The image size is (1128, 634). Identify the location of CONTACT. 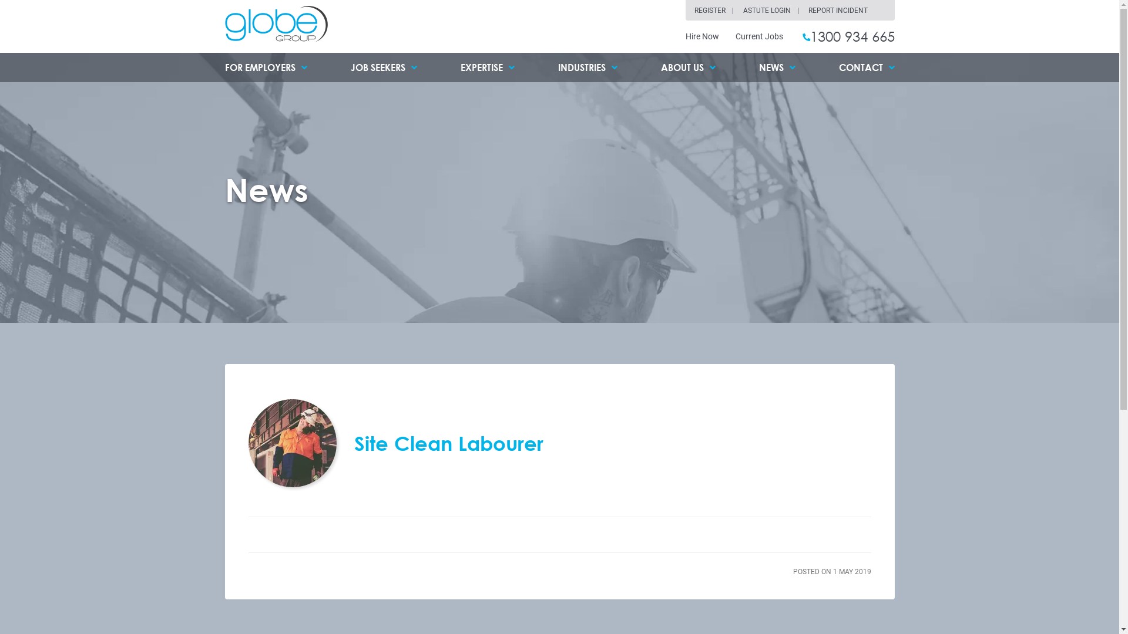
(867, 68).